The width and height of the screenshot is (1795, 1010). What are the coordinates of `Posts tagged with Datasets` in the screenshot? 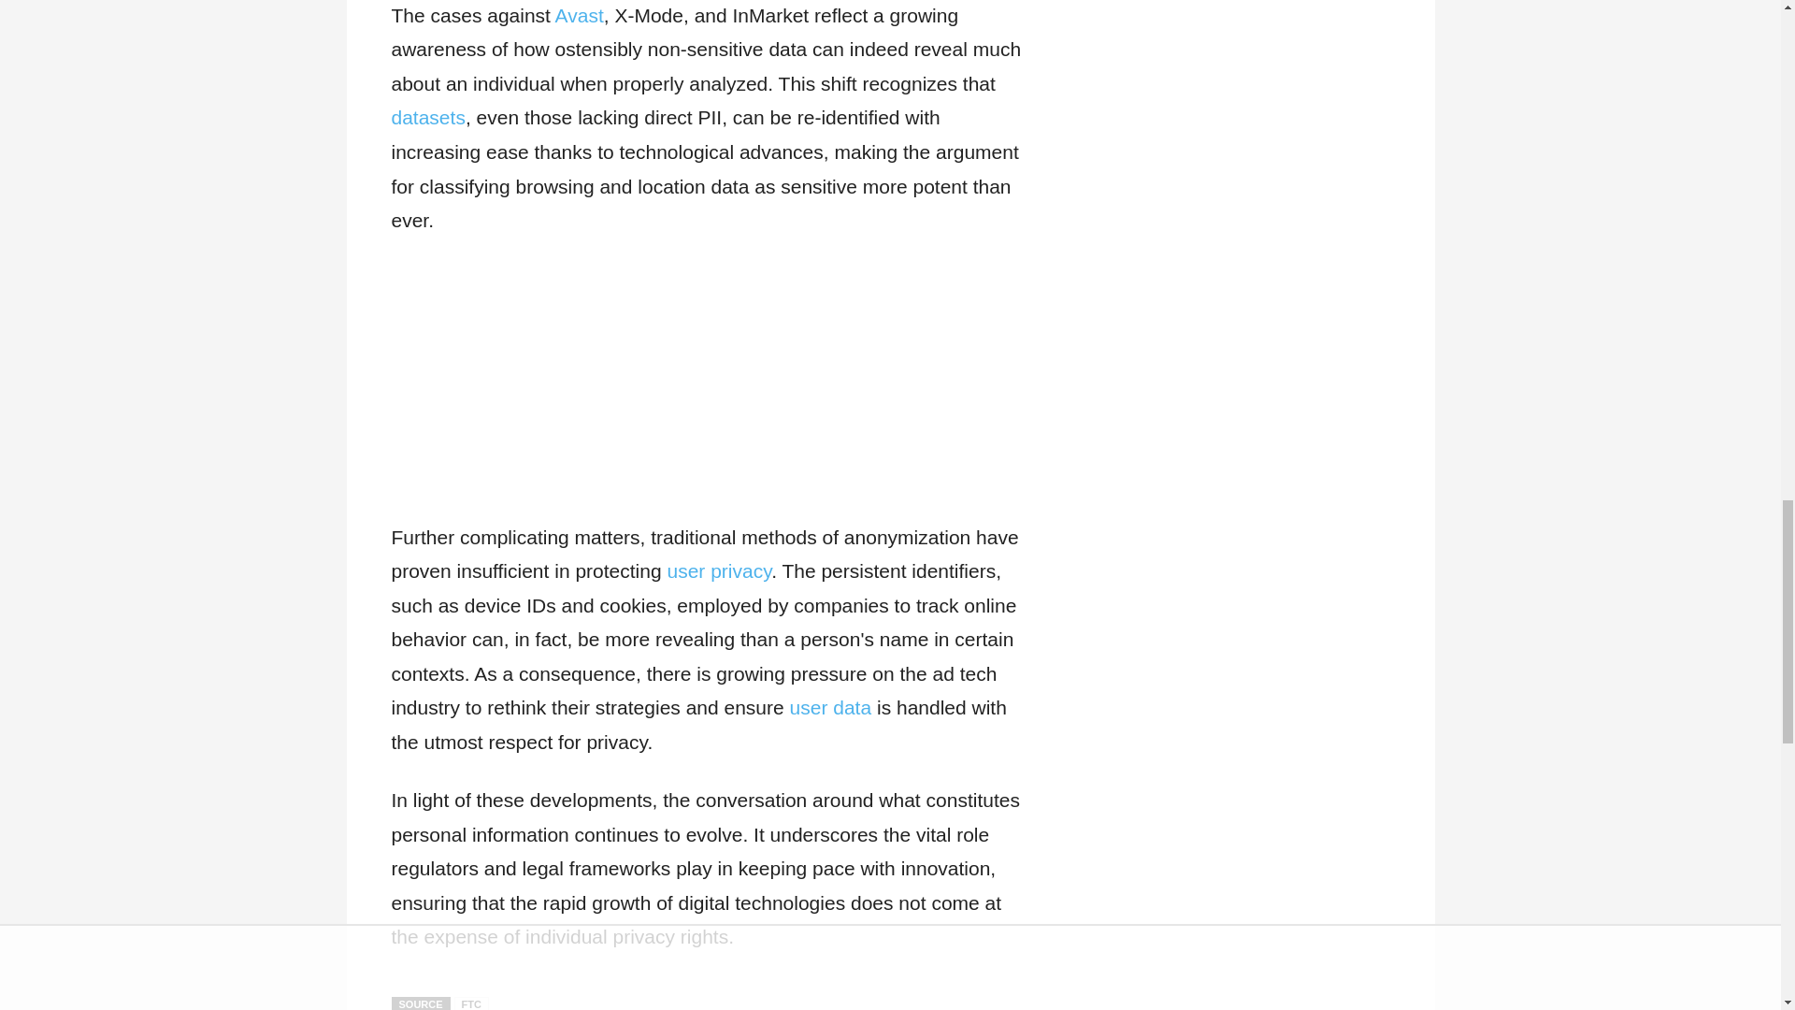 It's located at (428, 118).